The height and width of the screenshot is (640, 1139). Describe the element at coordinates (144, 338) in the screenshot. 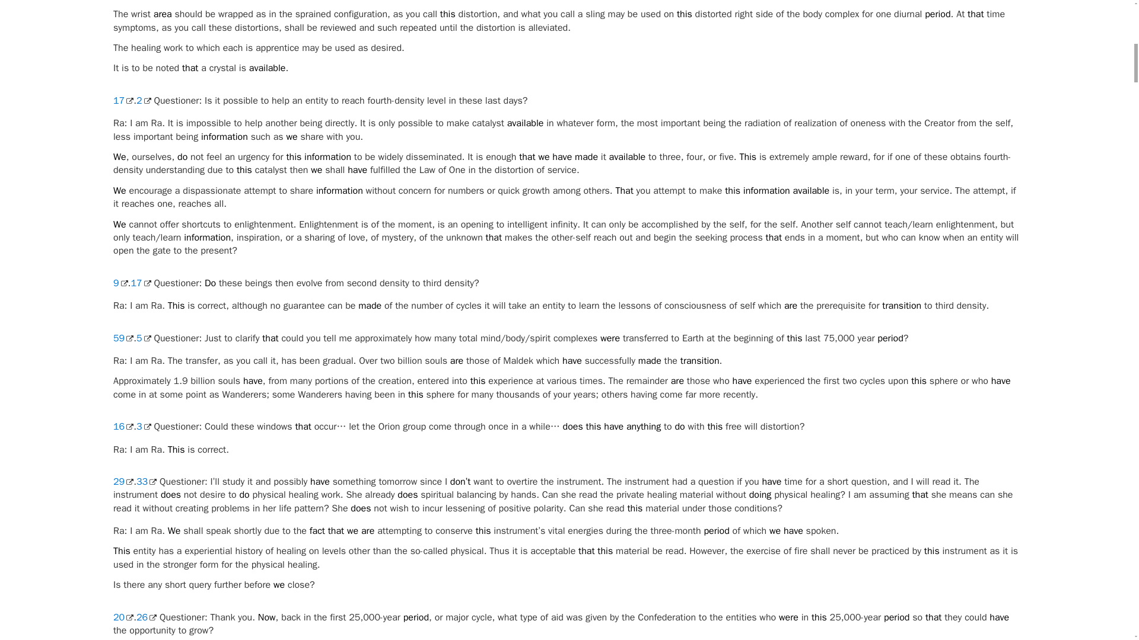

I see `5` at that location.